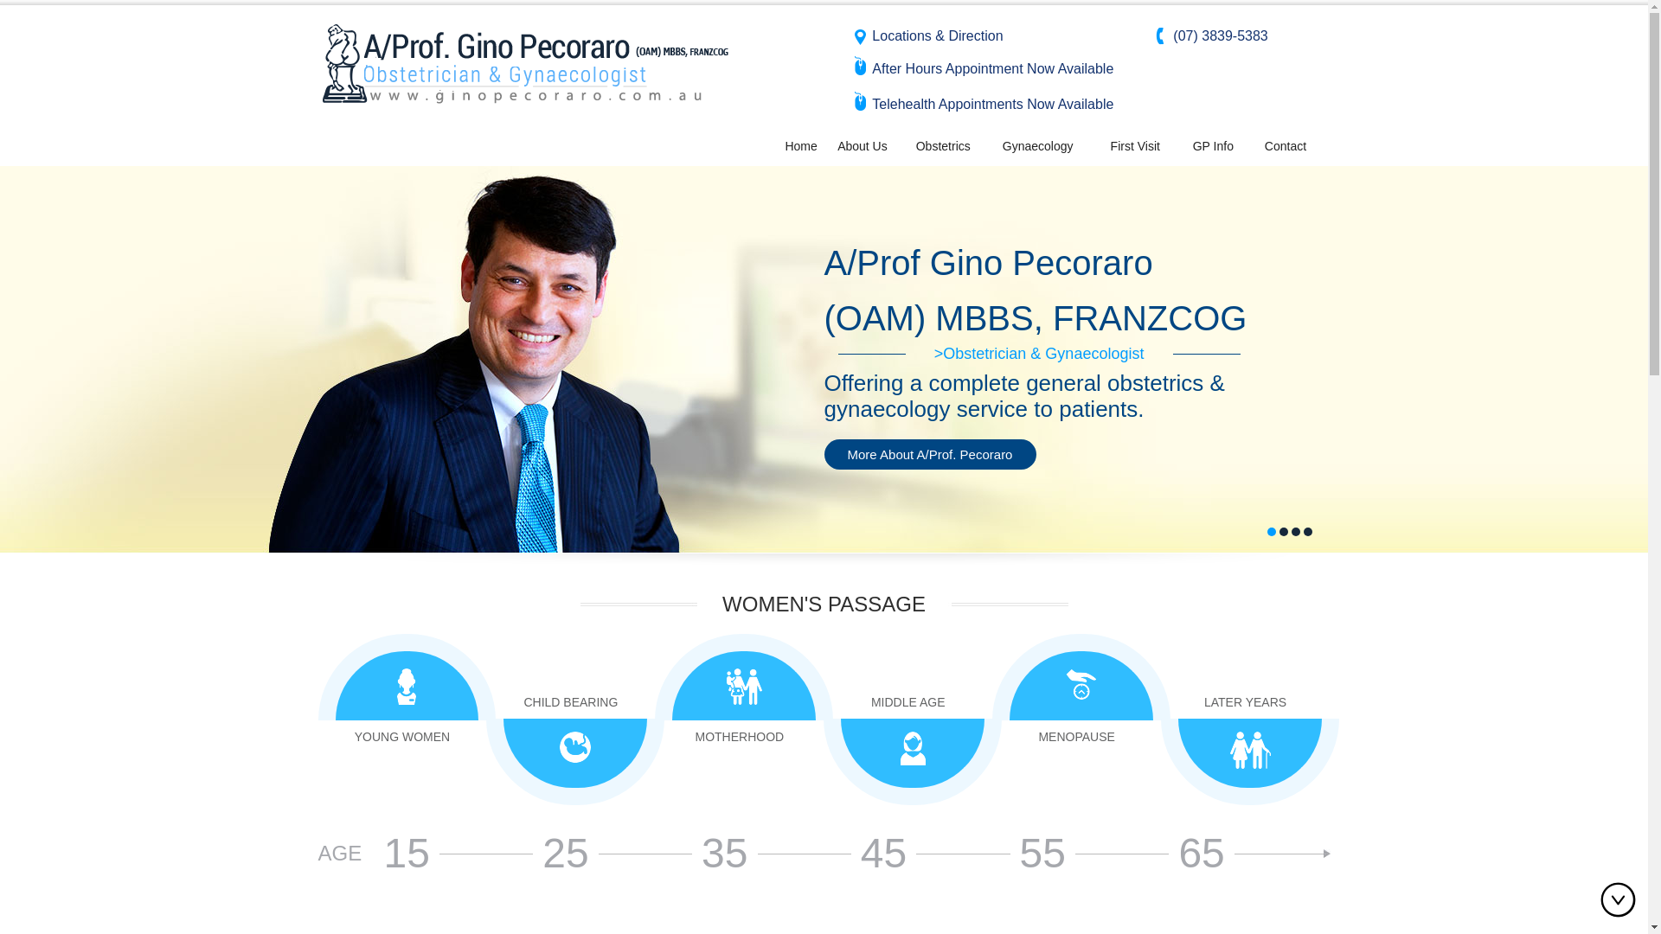 The image size is (1661, 934). Describe the element at coordinates (891, 400) in the screenshot. I see `Obstetrics` at that location.